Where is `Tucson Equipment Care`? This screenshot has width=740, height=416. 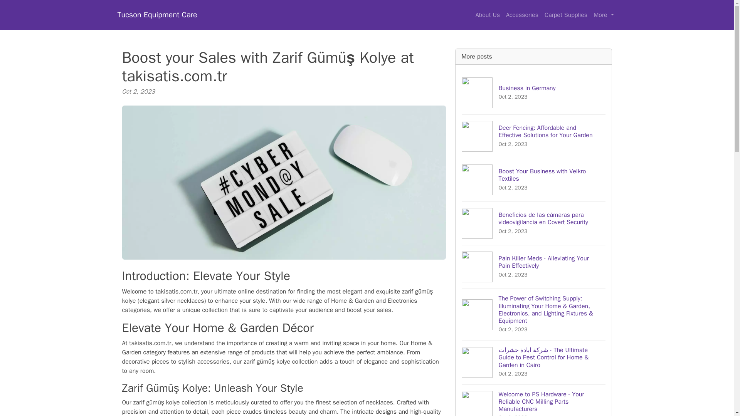
Tucson Equipment Care is located at coordinates (156, 15).